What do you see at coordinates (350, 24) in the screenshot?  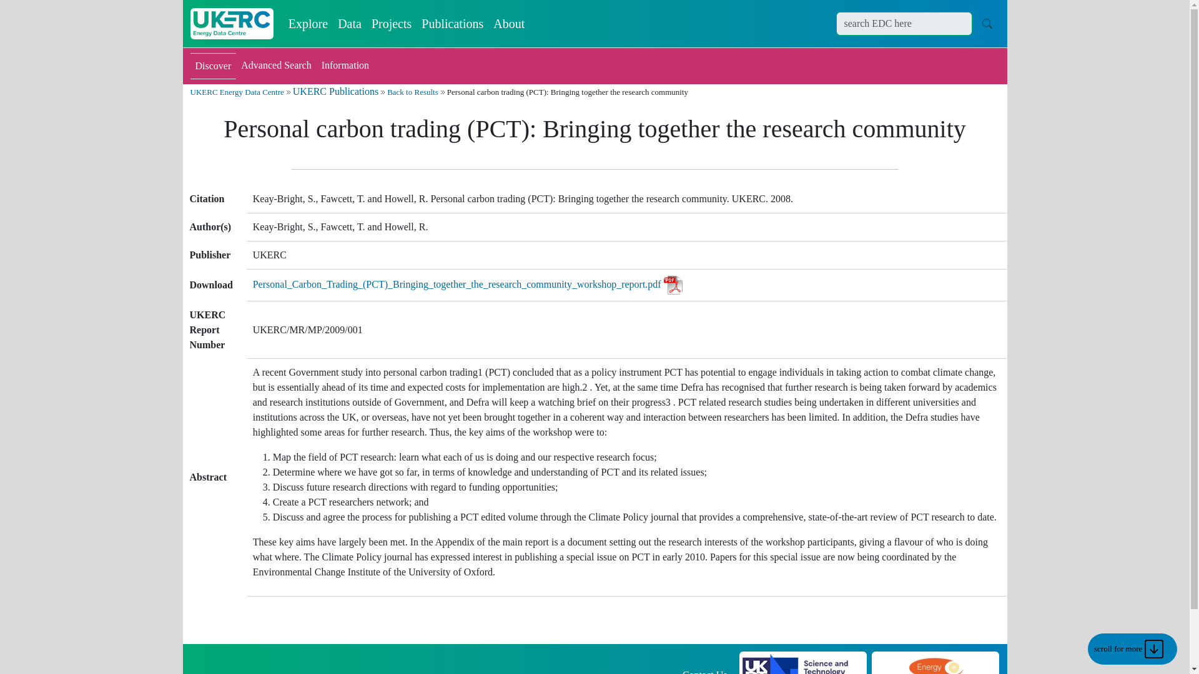 I see `Data` at bounding box center [350, 24].